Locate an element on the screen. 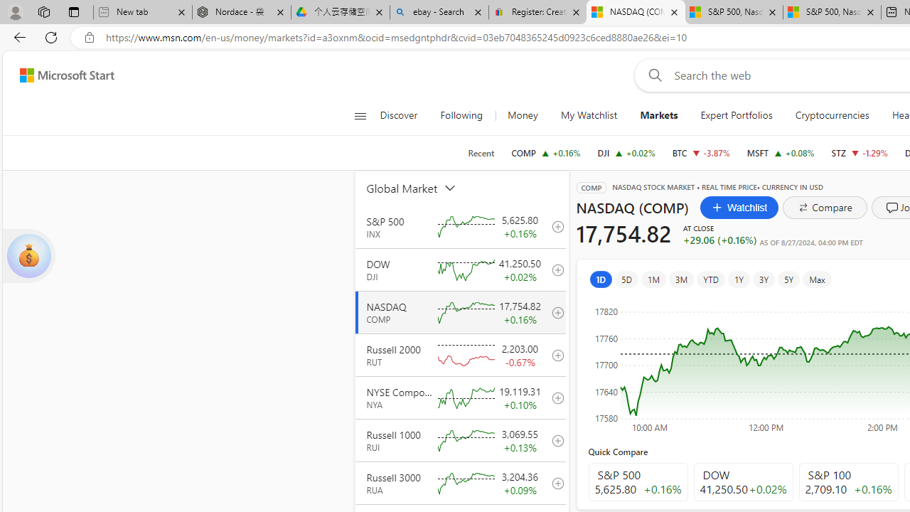 This screenshot has height=512, width=910. Markets is located at coordinates (658, 115).